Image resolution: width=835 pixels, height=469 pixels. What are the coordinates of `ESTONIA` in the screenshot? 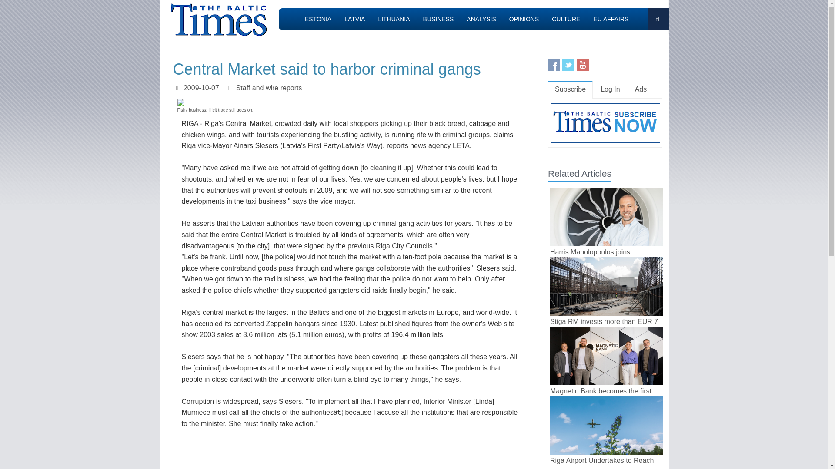 It's located at (318, 19).